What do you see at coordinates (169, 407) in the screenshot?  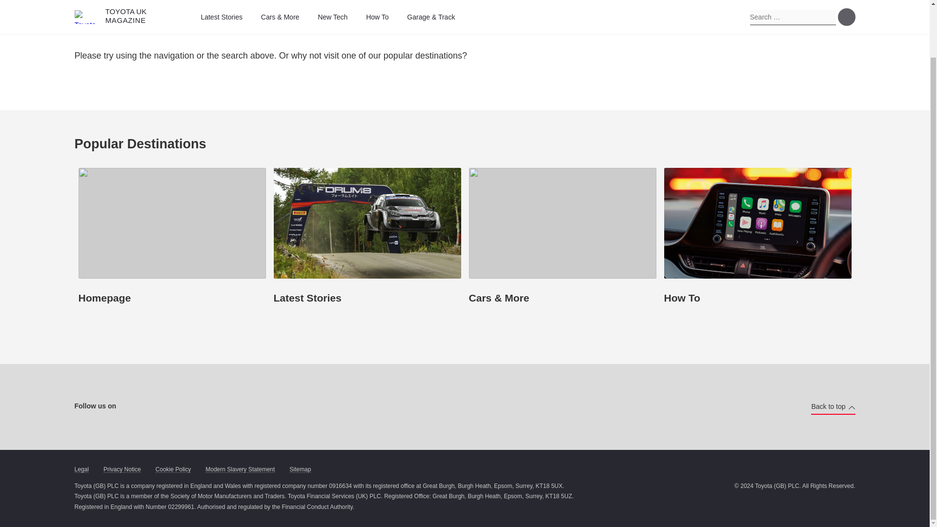 I see `Twitter` at bounding box center [169, 407].